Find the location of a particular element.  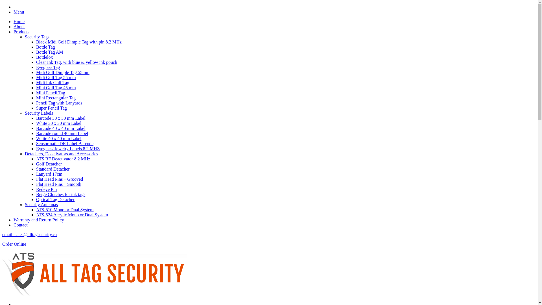

Barcode 40 x 40 mm Label is located at coordinates (61, 128).